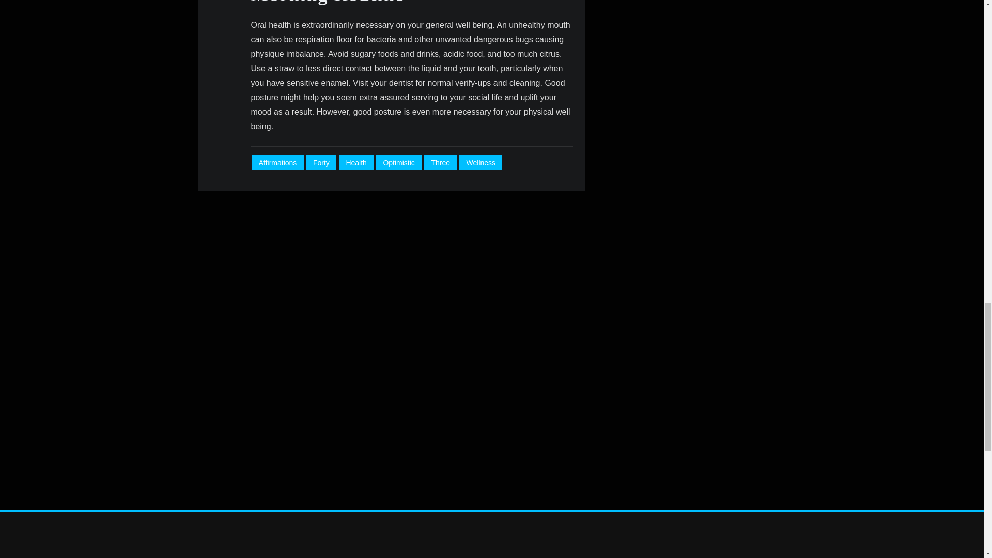  Describe the element at coordinates (481, 163) in the screenshot. I see `Wellness` at that location.